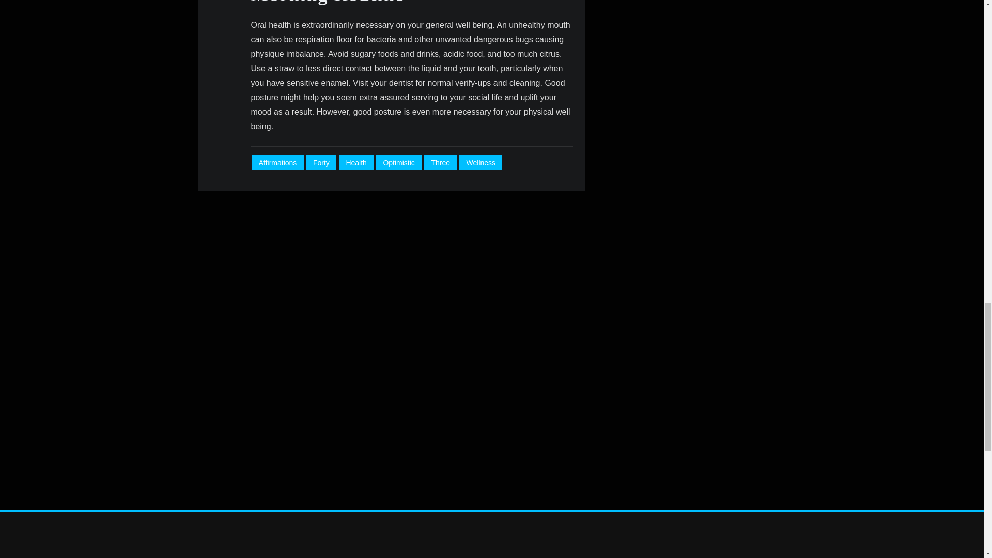  Describe the element at coordinates (481, 163) in the screenshot. I see `Wellness` at that location.